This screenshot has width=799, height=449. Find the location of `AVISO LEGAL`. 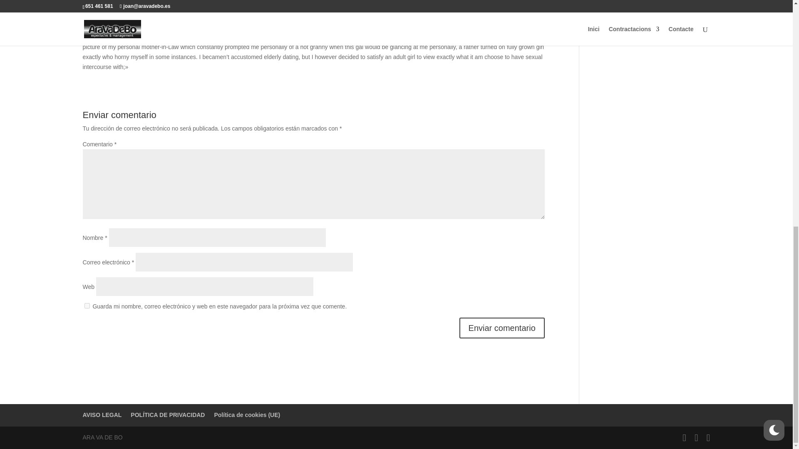

AVISO LEGAL is located at coordinates (102, 415).